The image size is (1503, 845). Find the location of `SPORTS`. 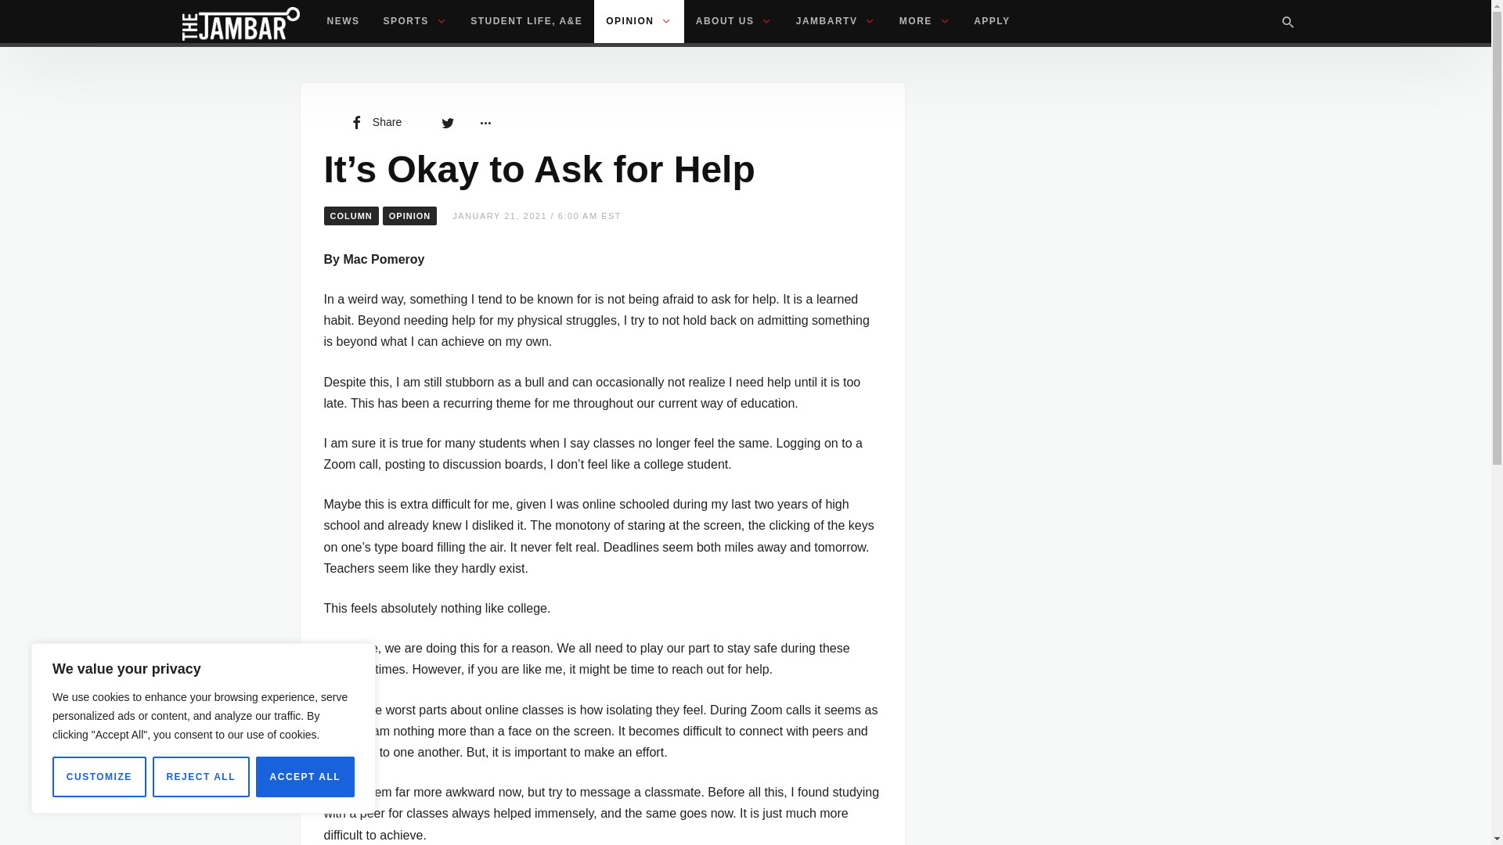

SPORTS is located at coordinates (415, 22).